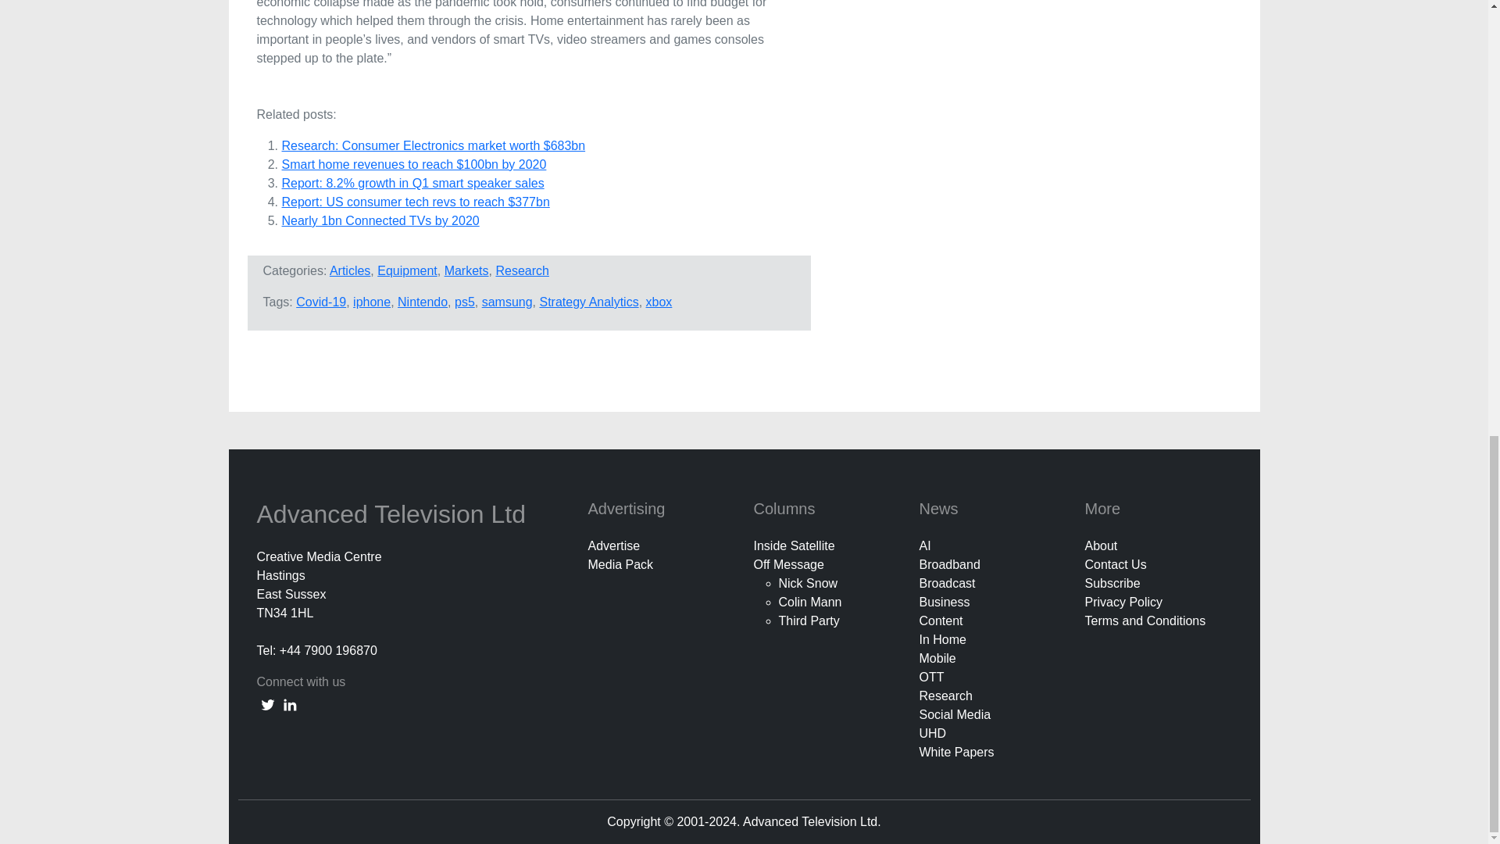 The image size is (1500, 844). I want to click on Strategy Analytics, so click(588, 302).